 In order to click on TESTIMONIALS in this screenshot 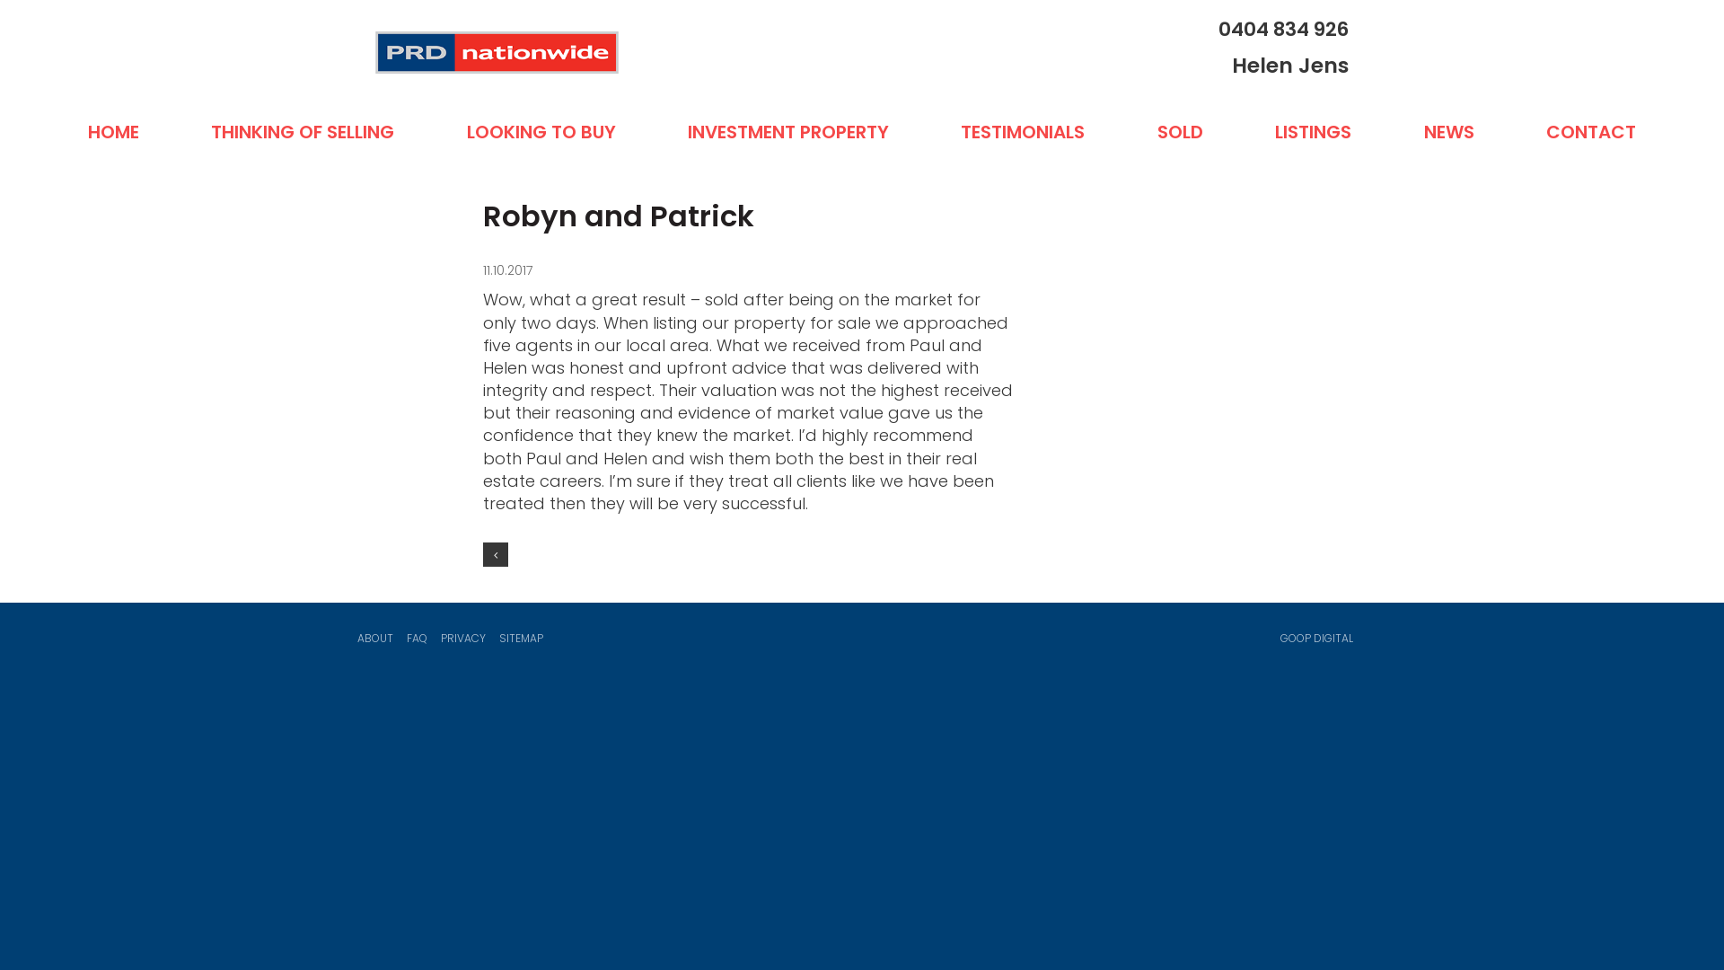, I will do `click(1023, 133)`.